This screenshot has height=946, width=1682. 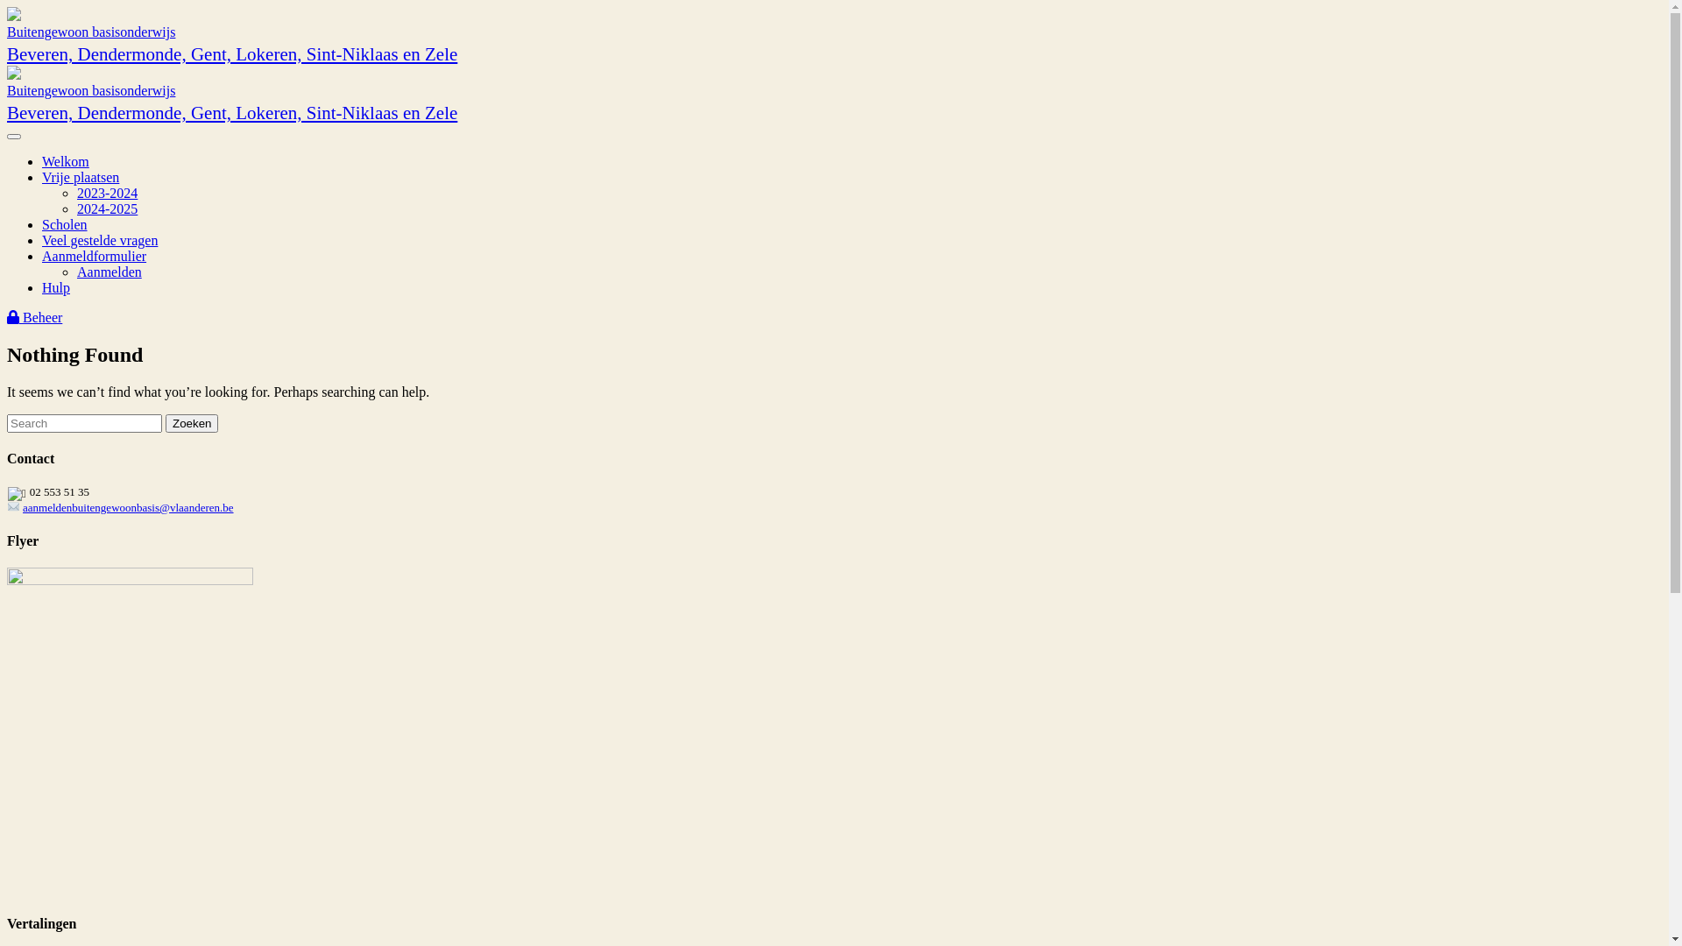 What do you see at coordinates (56, 287) in the screenshot?
I see `Hulp` at bounding box center [56, 287].